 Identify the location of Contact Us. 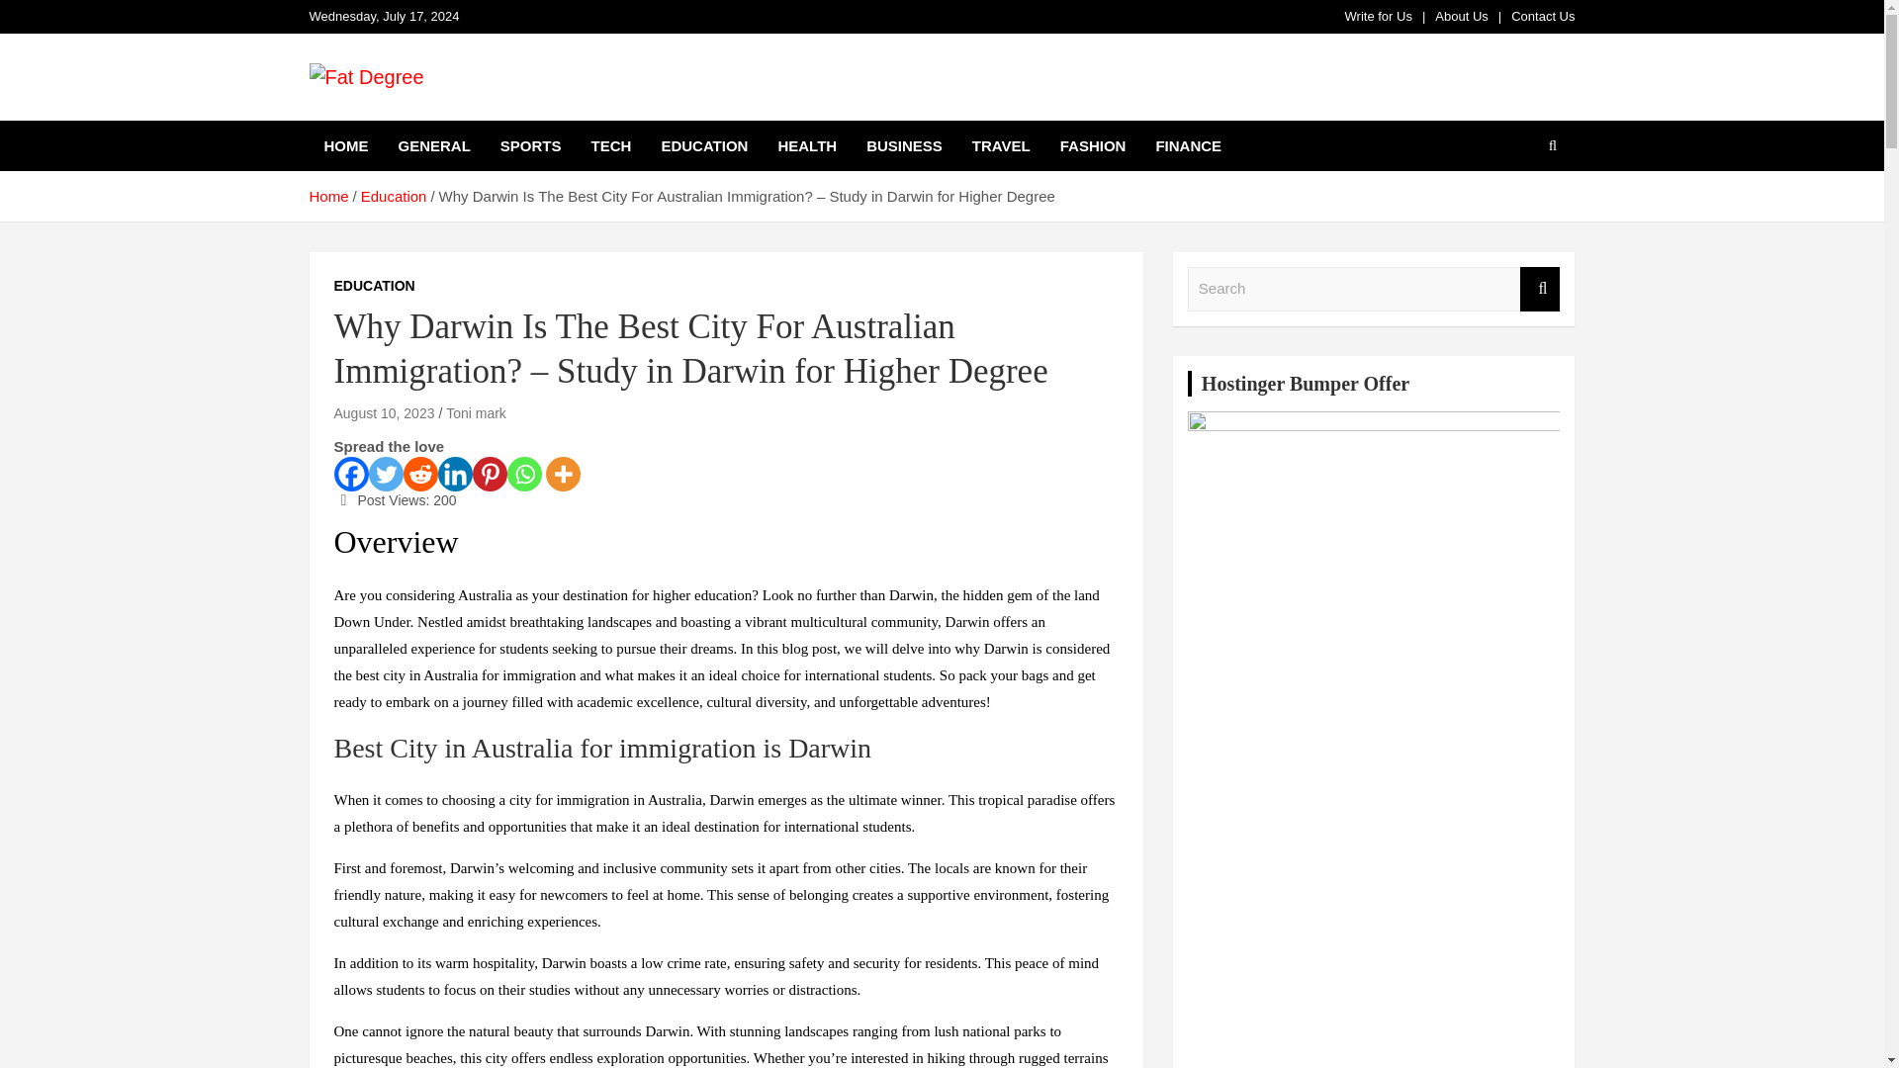
(1543, 16).